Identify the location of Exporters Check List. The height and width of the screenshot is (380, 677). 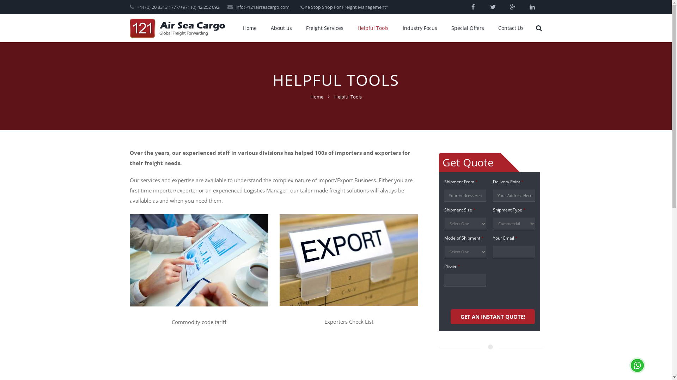
(349, 304).